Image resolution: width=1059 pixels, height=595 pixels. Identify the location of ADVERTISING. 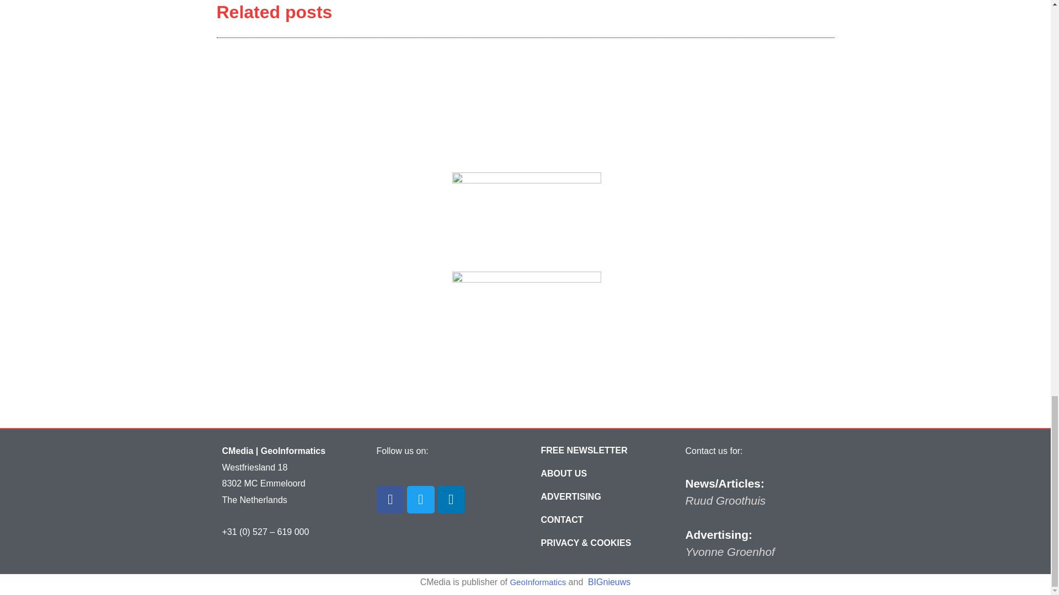
(570, 497).